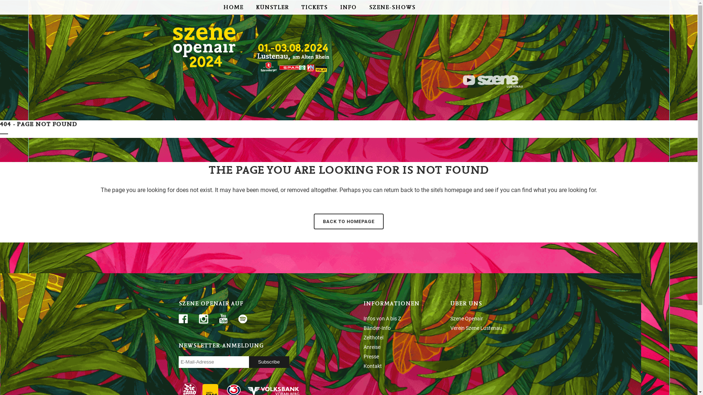 Image resolution: width=703 pixels, height=395 pixels. What do you see at coordinates (349, 222) in the screenshot?
I see `BACK TO HOMEPAGE` at bounding box center [349, 222].